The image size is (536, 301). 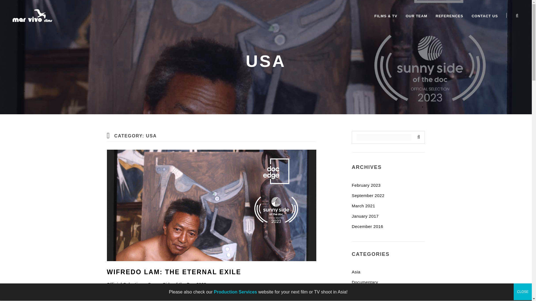 I want to click on REFERENCES, so click(x=449, y=16).